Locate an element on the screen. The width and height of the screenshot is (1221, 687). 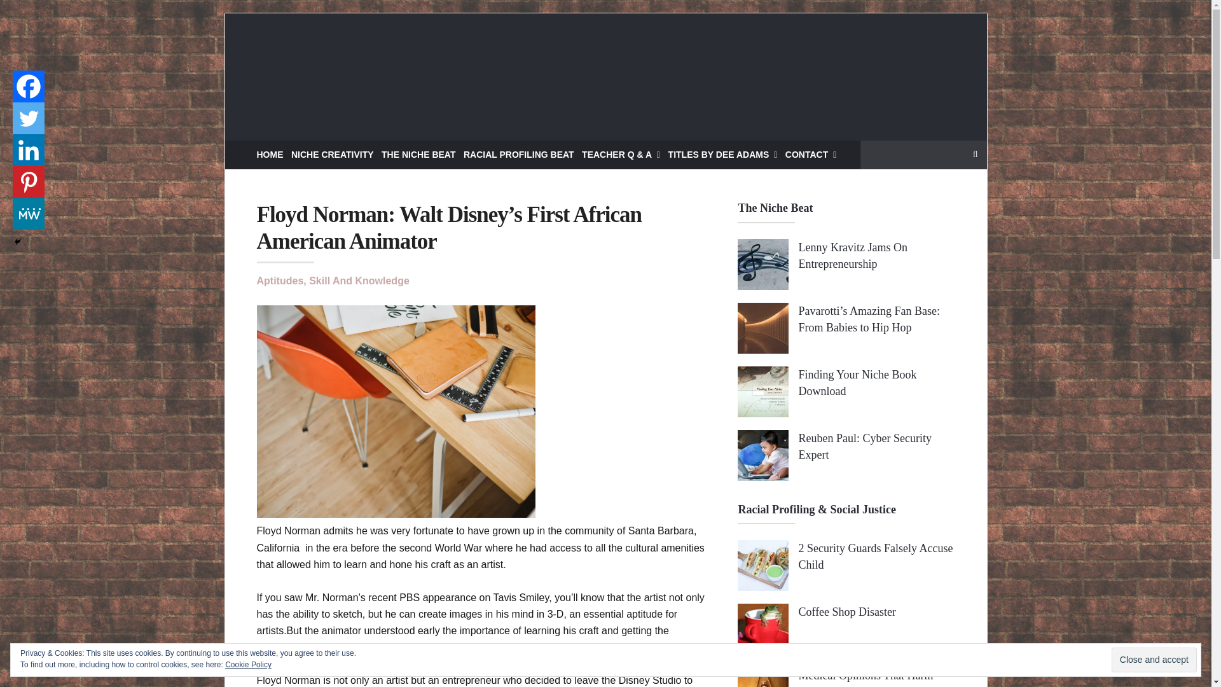
Reuben Paul: Cyber Security Expert is located at coordinates (864, 447).